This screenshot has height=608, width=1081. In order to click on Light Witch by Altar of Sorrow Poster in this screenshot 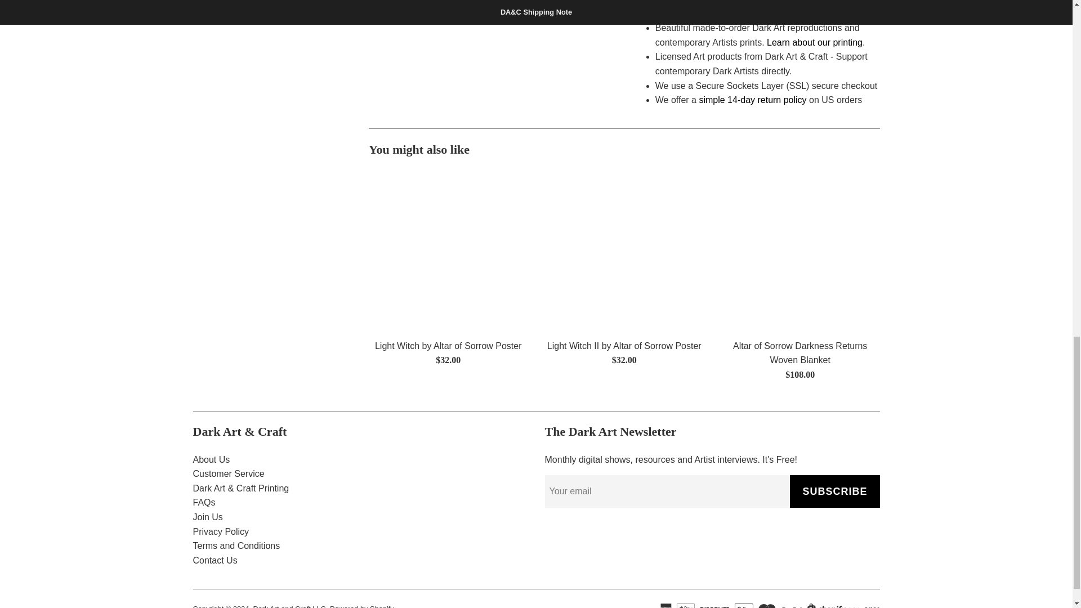, I will do `click(448, 251)`.